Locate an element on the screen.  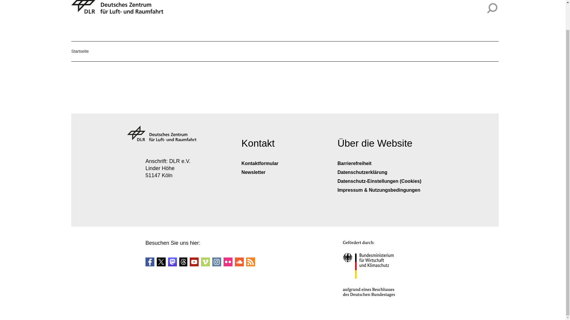
Besuchen Sie uns auf Flicker is located at coordinates (228, 262).